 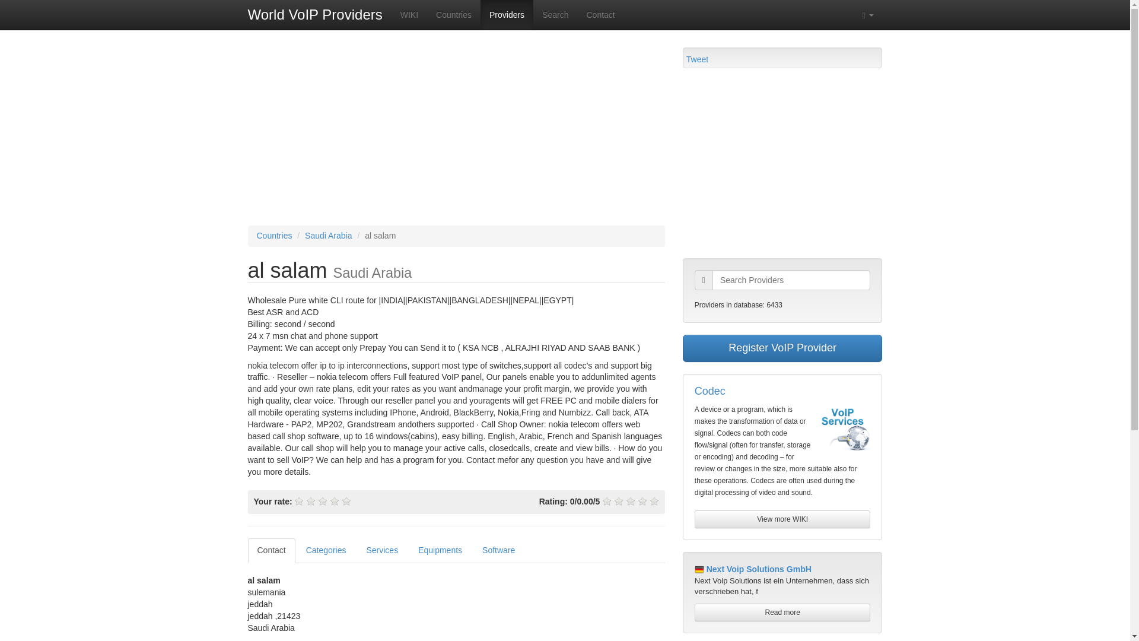 I want to click on 3, so click(x=323, y=502).